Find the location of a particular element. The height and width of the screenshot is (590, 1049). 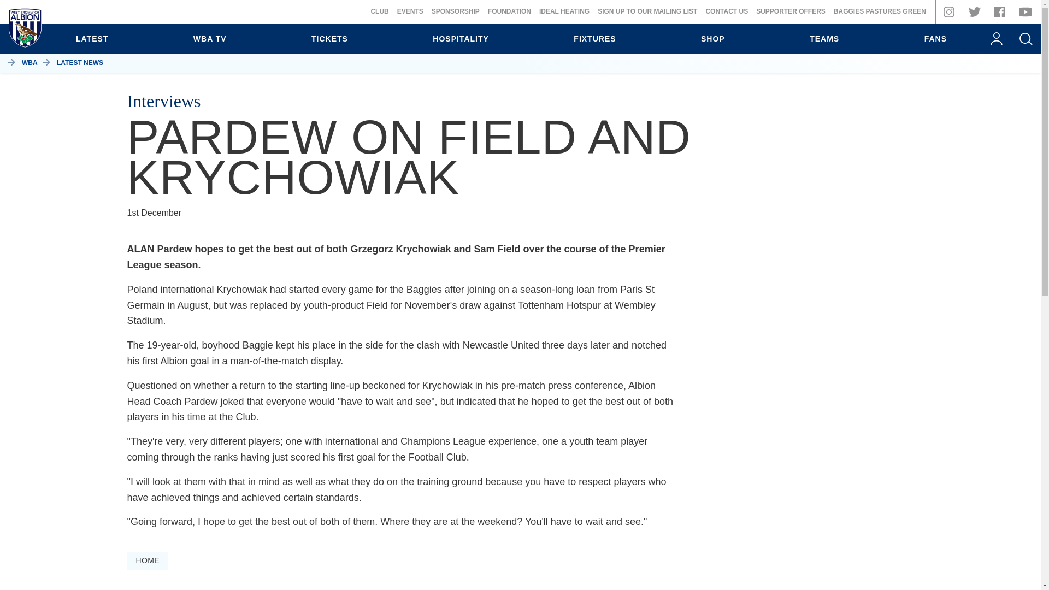

EVENTS is located at coordinates (410, 11).